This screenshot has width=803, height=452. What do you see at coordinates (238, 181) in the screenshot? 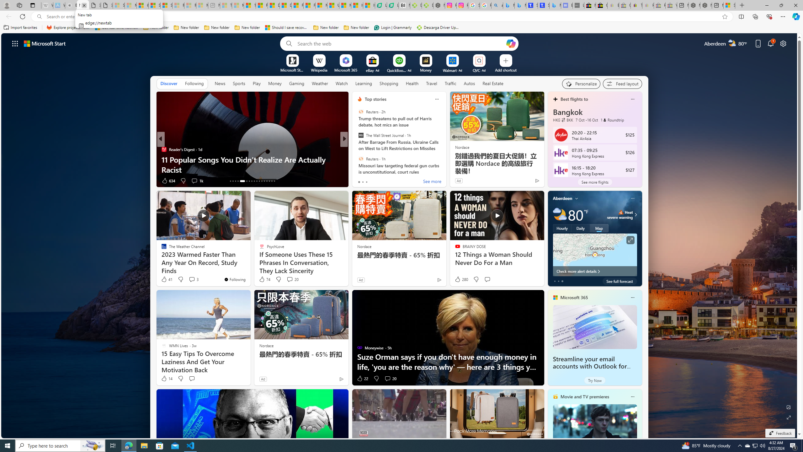
I see `AutomationID: tab-16` at bounding box center [238, 181].